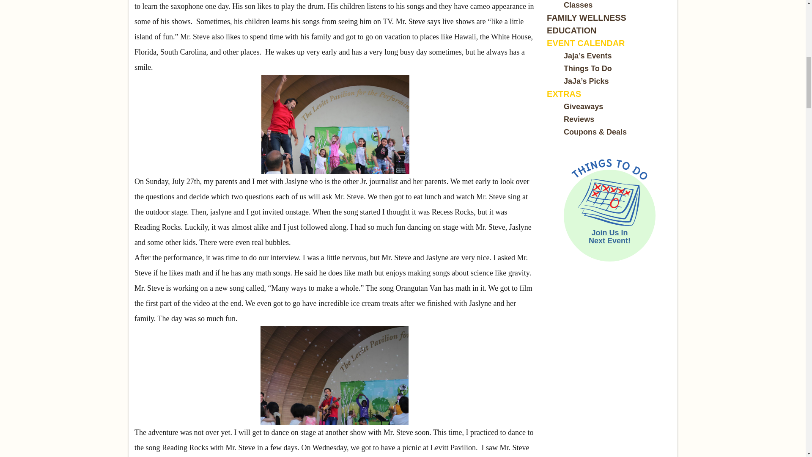  I want to click on Reviews, so click(579, 119).